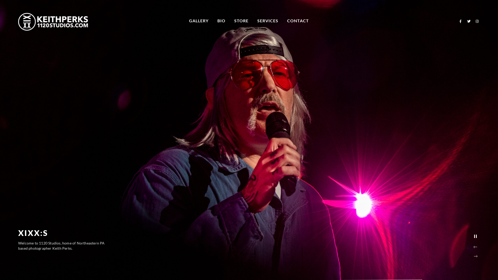 Image resolution: width=498 pixels, height=280 pixels. What do you see at coordinates (222, 21) in the screenshot?
I see `BIO` at bounding box center [222, 21].